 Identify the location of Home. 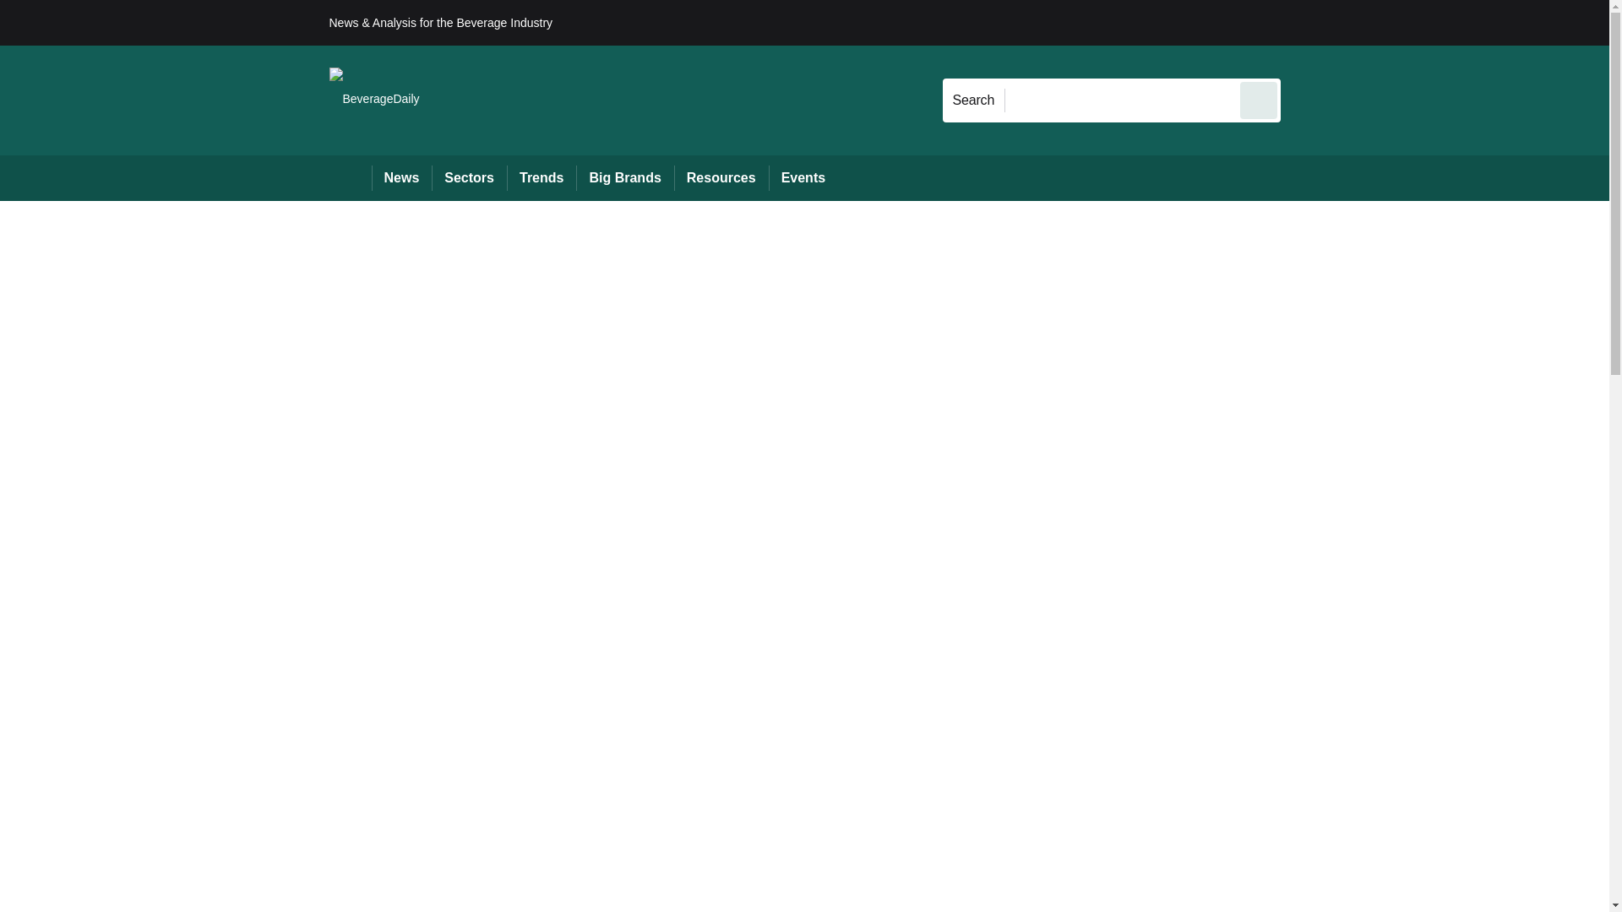
(350, 177).